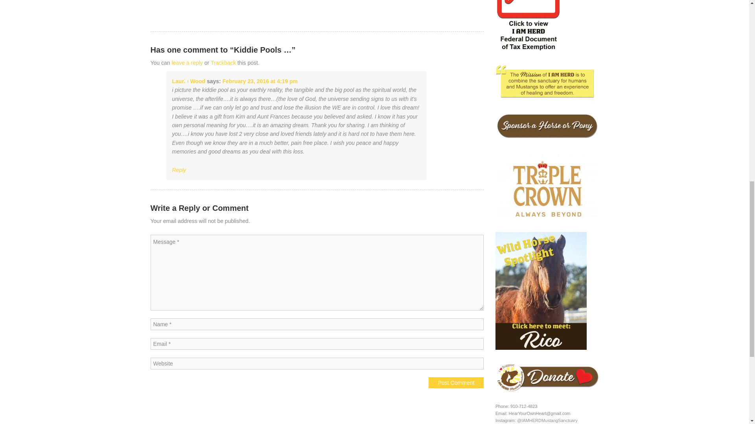 Image resolution: width=755 pixels, height=424 pixels. Describe the element at coordinates (456, 383) in the screenshot. I see `Post Comment` at that location.